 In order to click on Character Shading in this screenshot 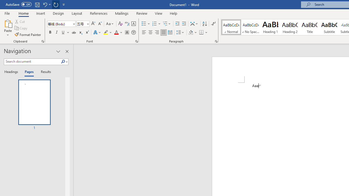, I will do `click(127, 33)`.